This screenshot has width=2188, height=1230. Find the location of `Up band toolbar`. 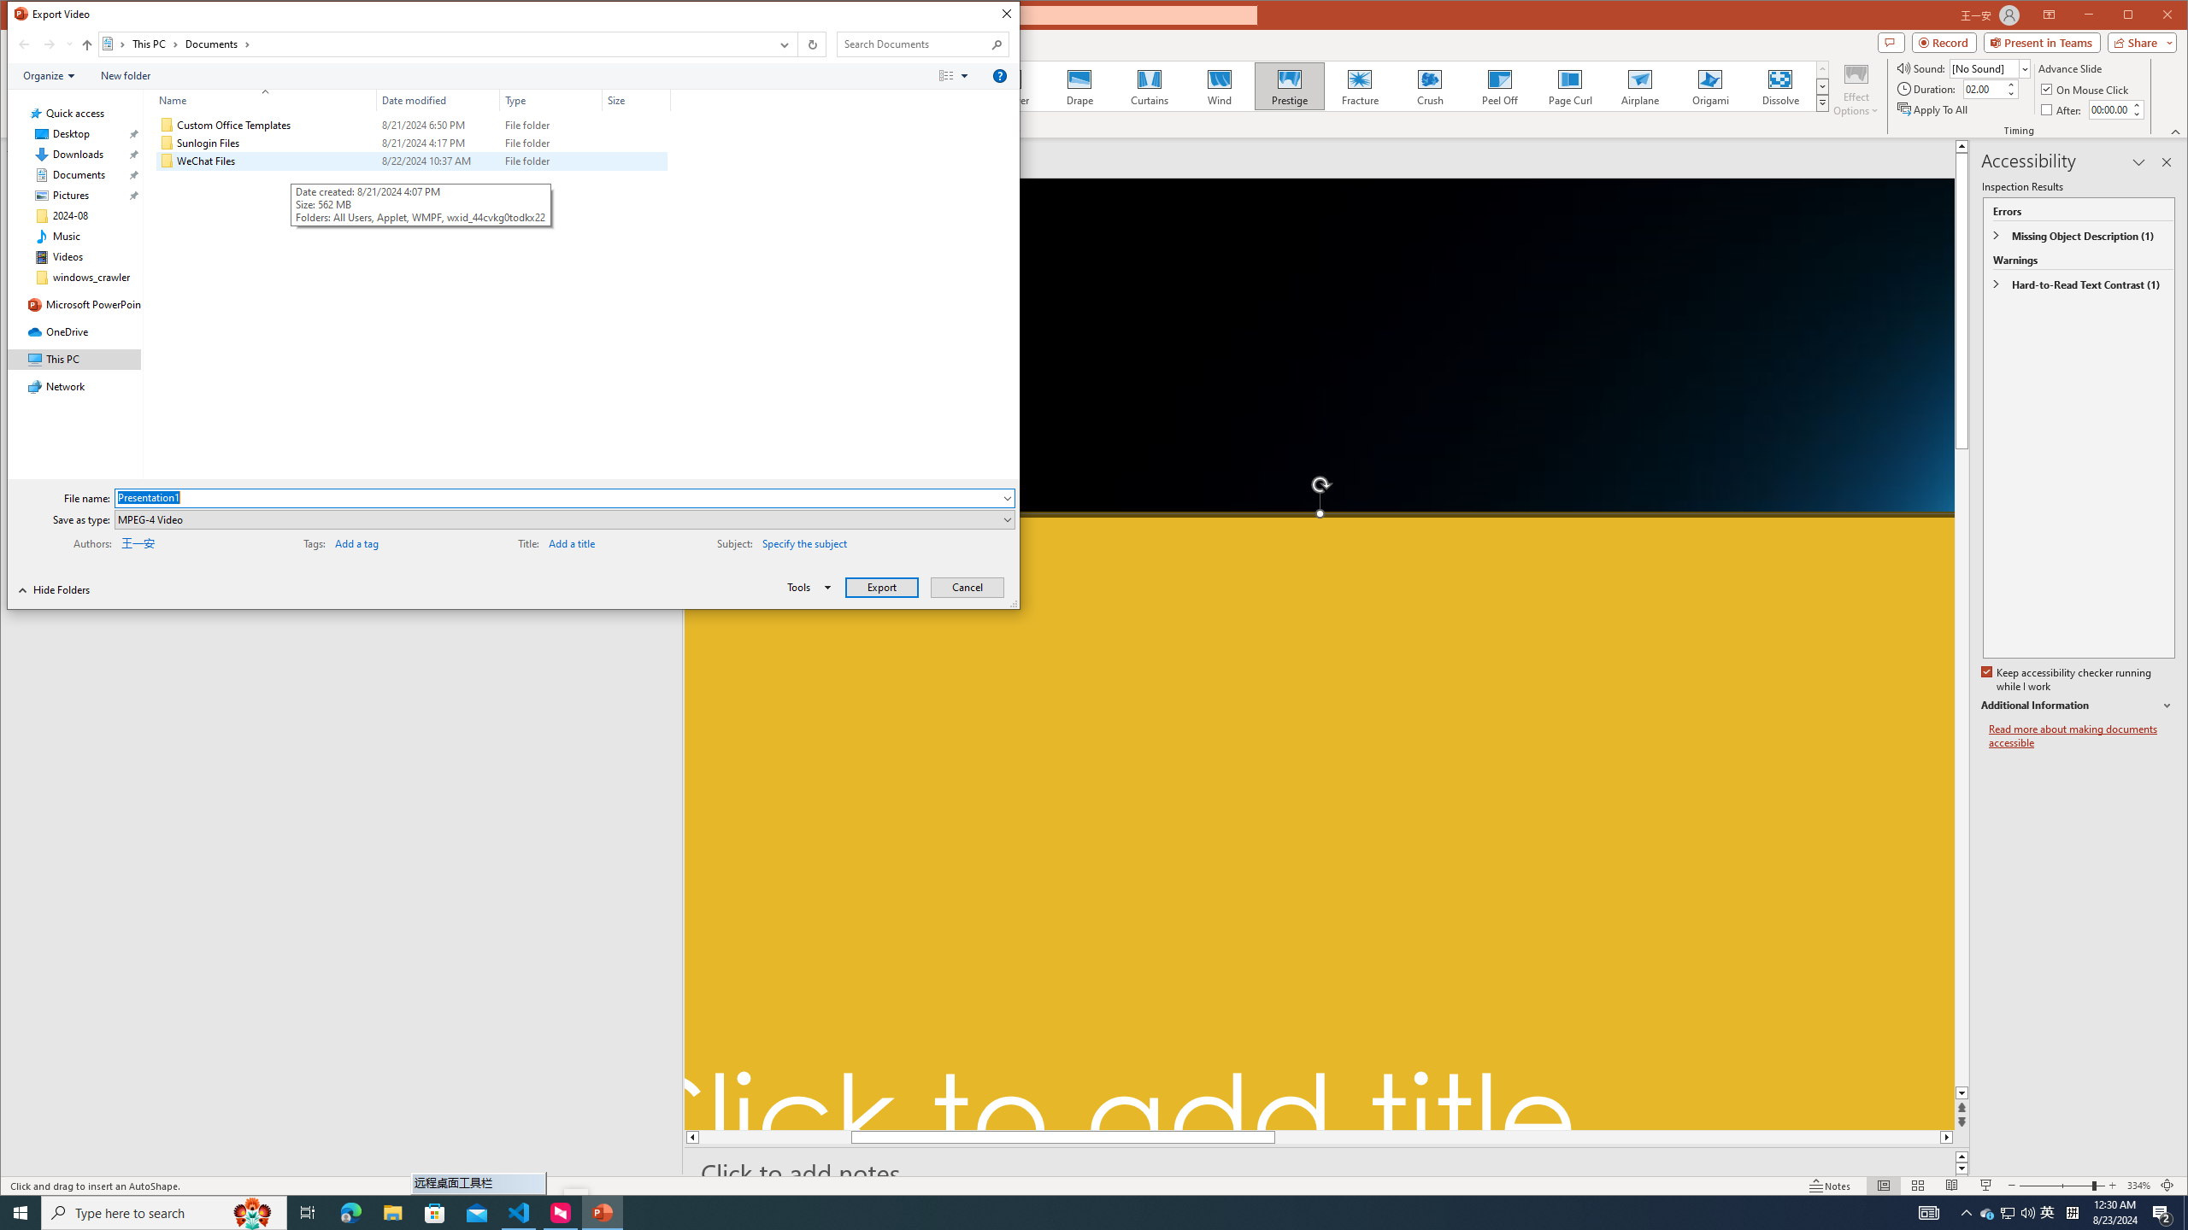

Up band toolbar is located at coordinates (87, 47).